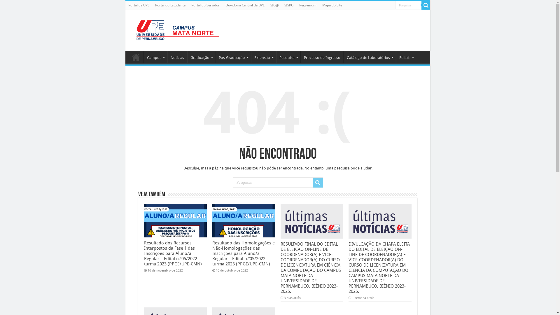 This screenshot has height=315, width=560. I want to click on Pesquisar, so click(426, 5).